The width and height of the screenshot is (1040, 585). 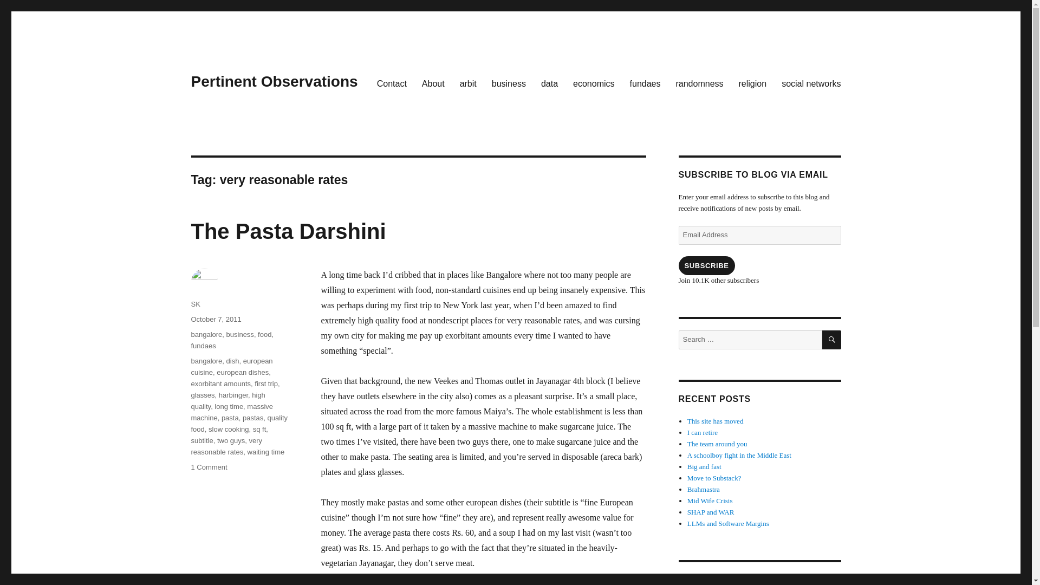 What do you see at coordinates (594, 83) in the screenshot?
I see `economics` at bounding box center [594, 83].